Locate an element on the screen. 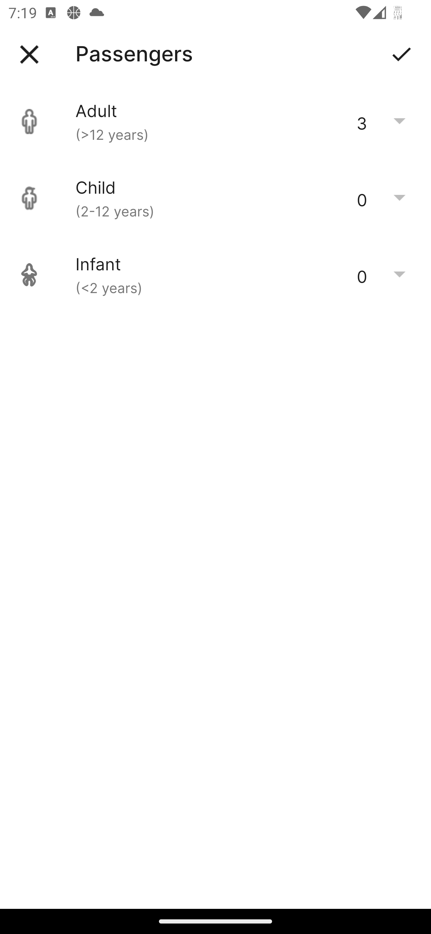 The image size is (431, 934). Adult (>12 years) 3 is located at coordinates (215, 122).